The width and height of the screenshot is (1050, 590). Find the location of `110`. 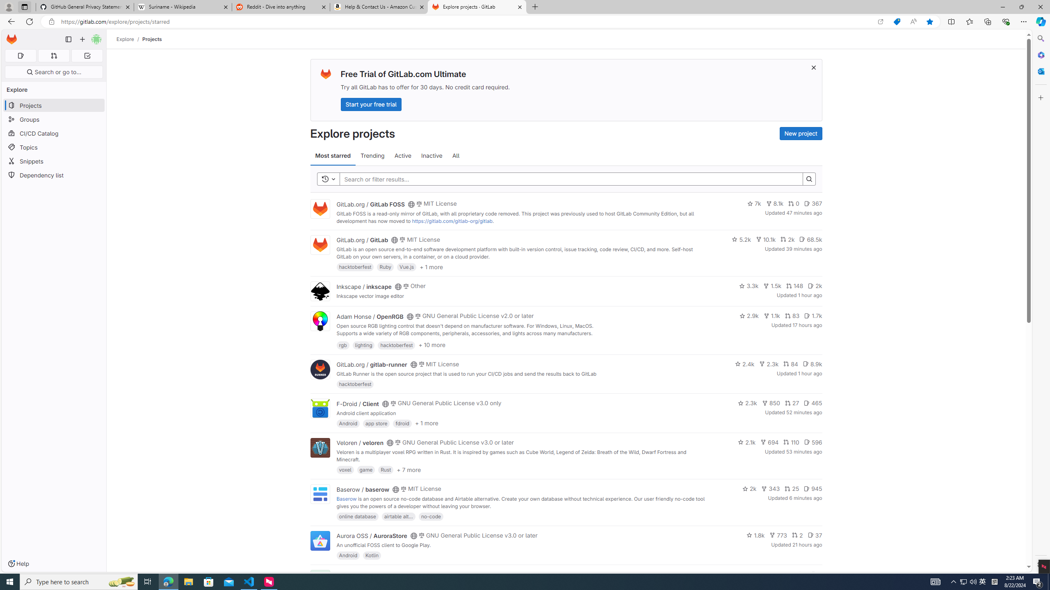

110 is located at coordinates (791, 442).